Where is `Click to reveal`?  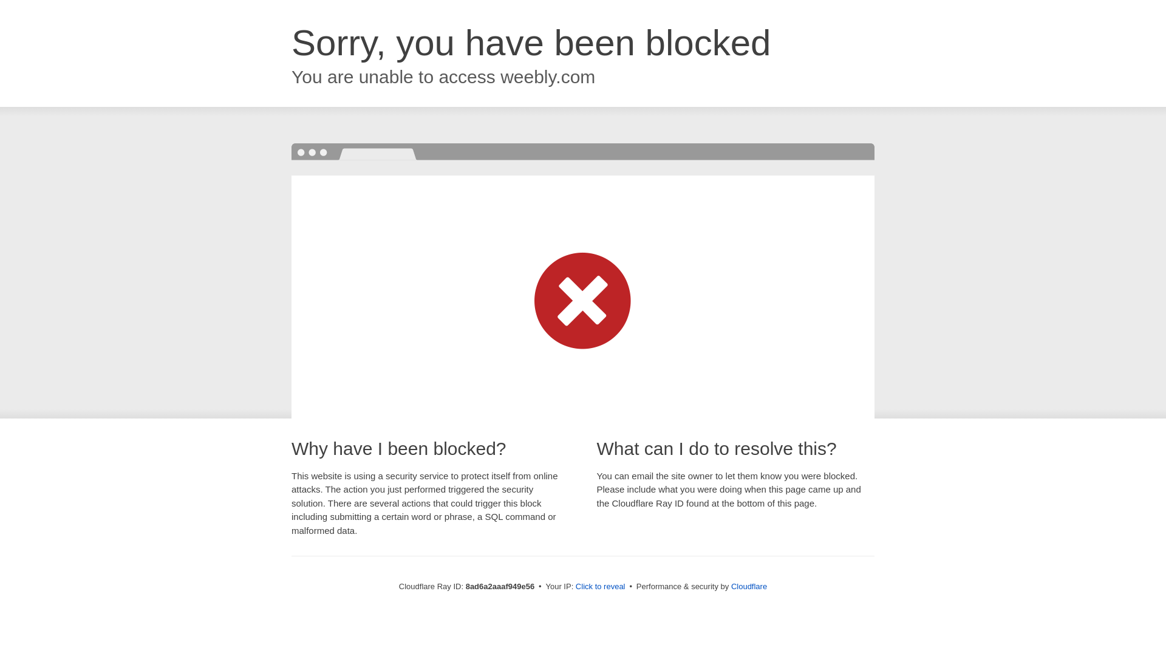 Click to reveal is located at coordinates (600, 587).